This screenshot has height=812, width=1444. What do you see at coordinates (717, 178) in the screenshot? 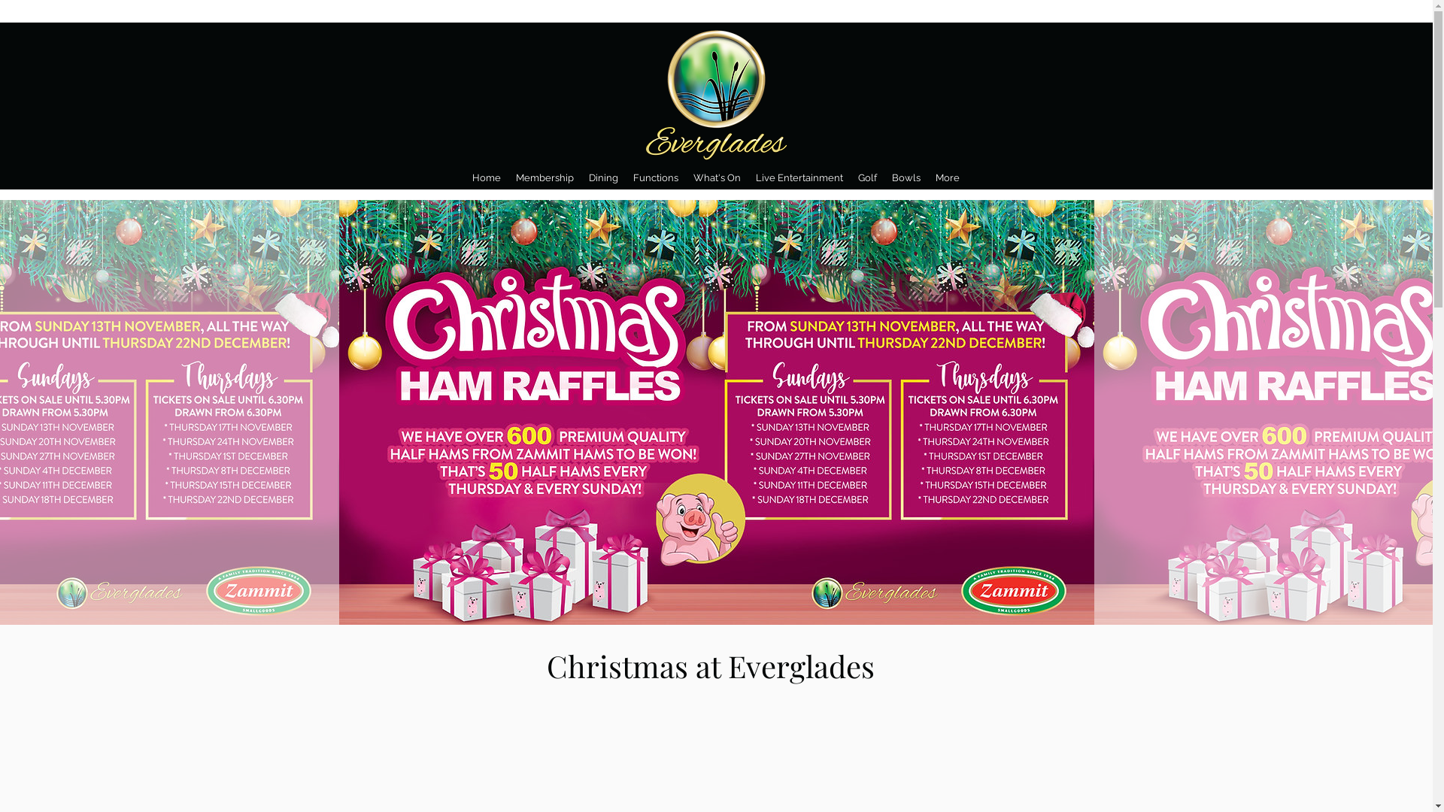
I see `What's On` at bounding box center [717, 178].